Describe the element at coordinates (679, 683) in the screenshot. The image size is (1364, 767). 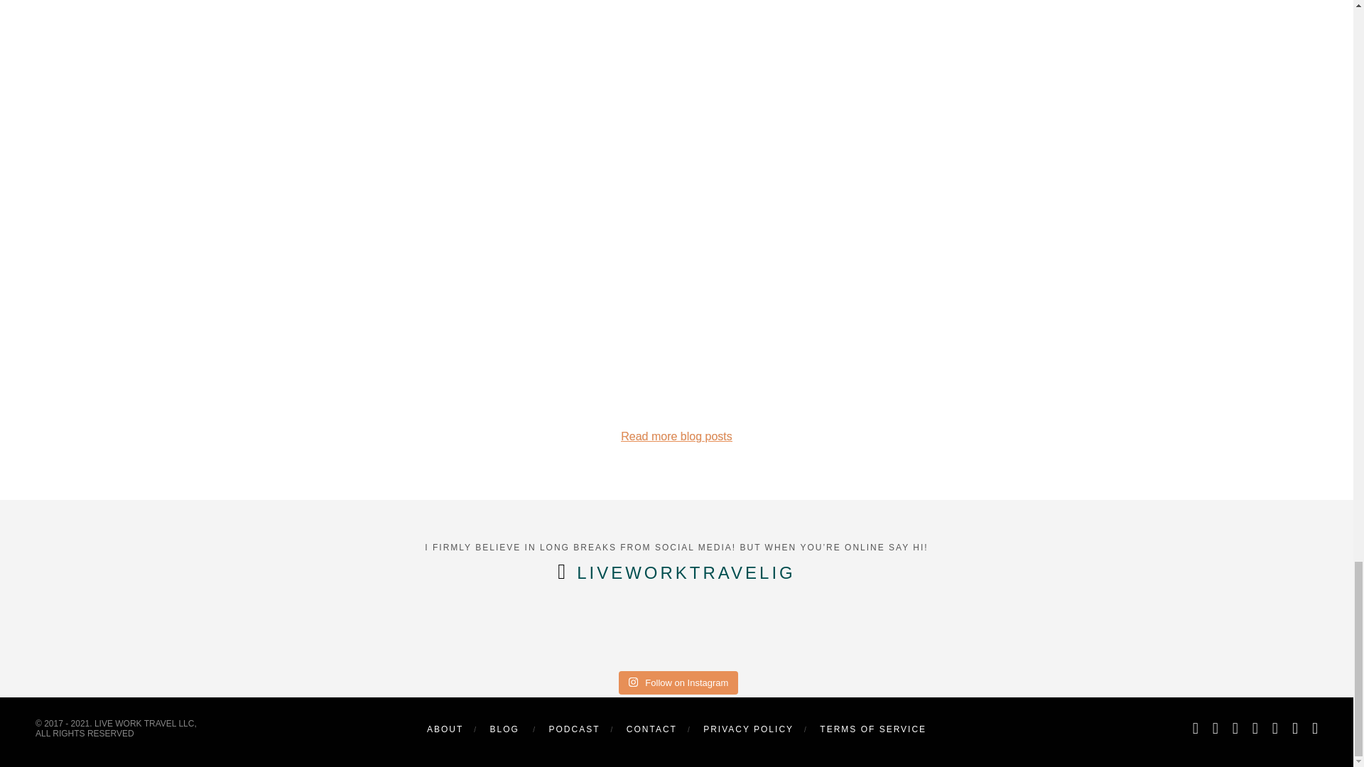
I see `Follow on Instagram` at that location.